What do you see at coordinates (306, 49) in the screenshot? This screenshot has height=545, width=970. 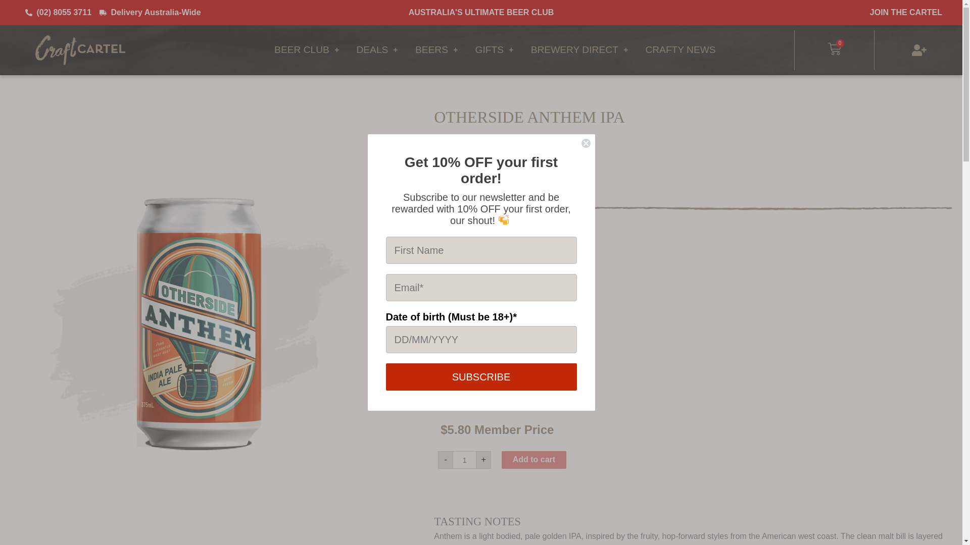 I see `BEER CLUB` at bounding box center [306, 49].